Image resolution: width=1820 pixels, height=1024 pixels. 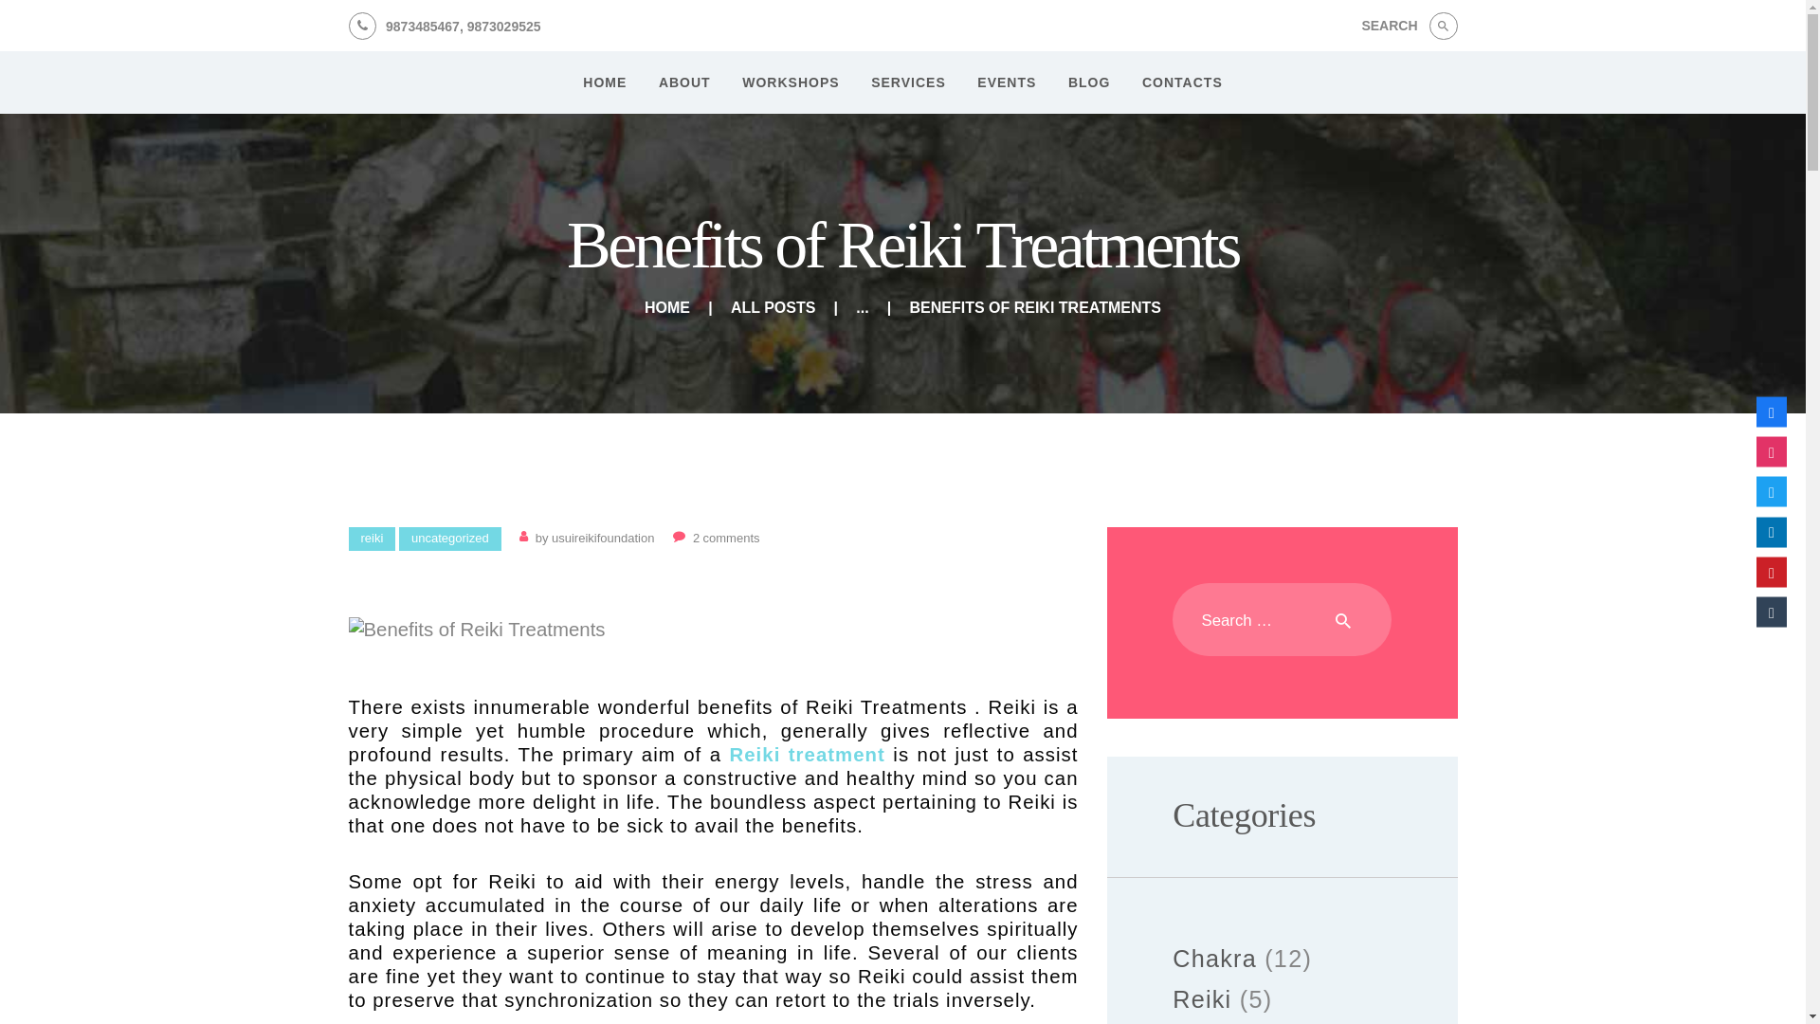 I want to click on Instagram, so click(x=1771, y=451).